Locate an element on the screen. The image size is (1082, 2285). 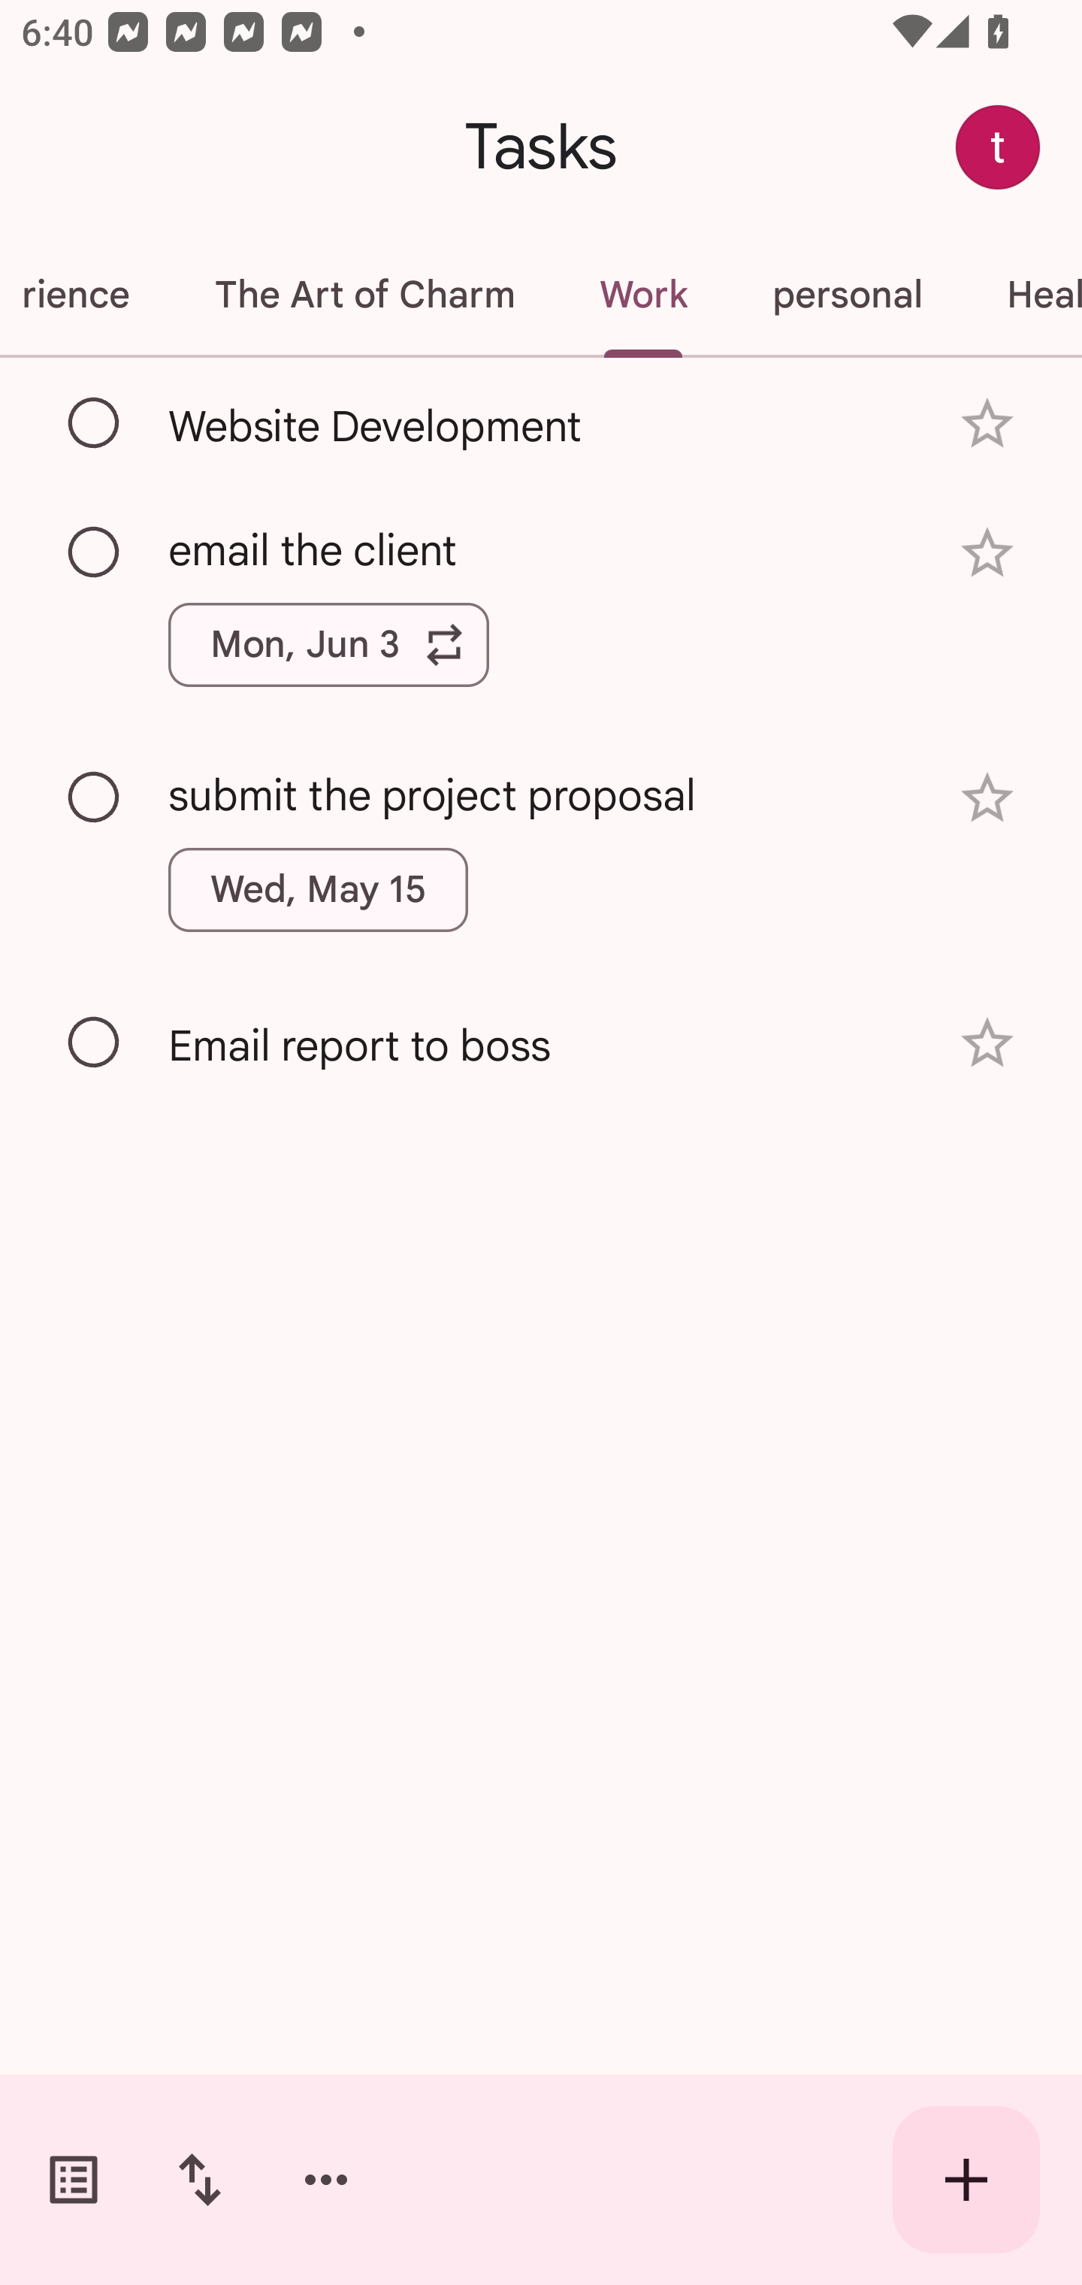
The Art of Charm is located at coordinates (364, 295).